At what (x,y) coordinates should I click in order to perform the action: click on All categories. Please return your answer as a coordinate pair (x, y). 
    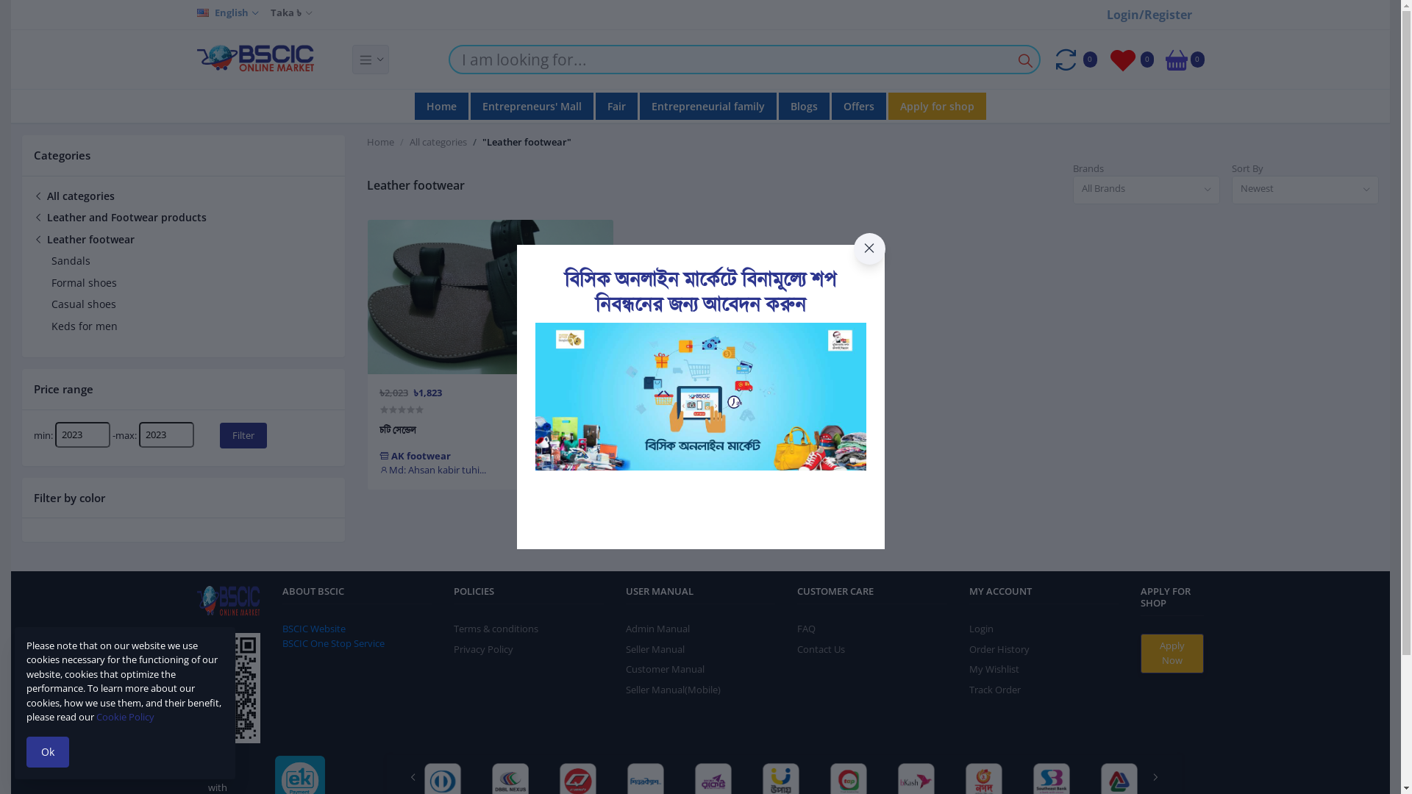
    Looking at the image, I should click on (438, 143).